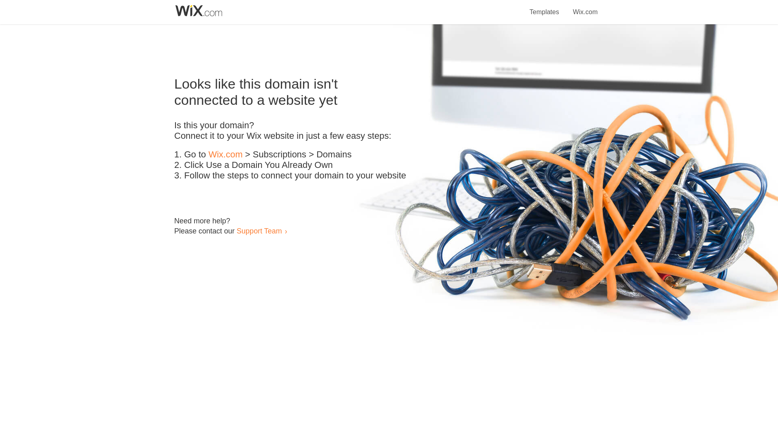 The image size is (778, 437). What do you see at coordinates (545, 7) in the screenshot?
I see `Templates` at bounding box center [545, 7].